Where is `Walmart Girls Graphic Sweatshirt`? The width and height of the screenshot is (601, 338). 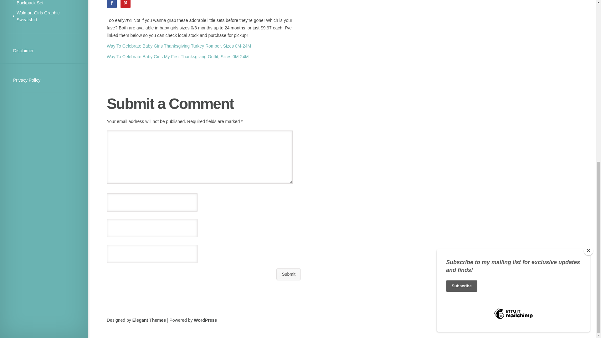
Walmart Girls Graphic Sweatshirt is located at coordinates (38, 16).